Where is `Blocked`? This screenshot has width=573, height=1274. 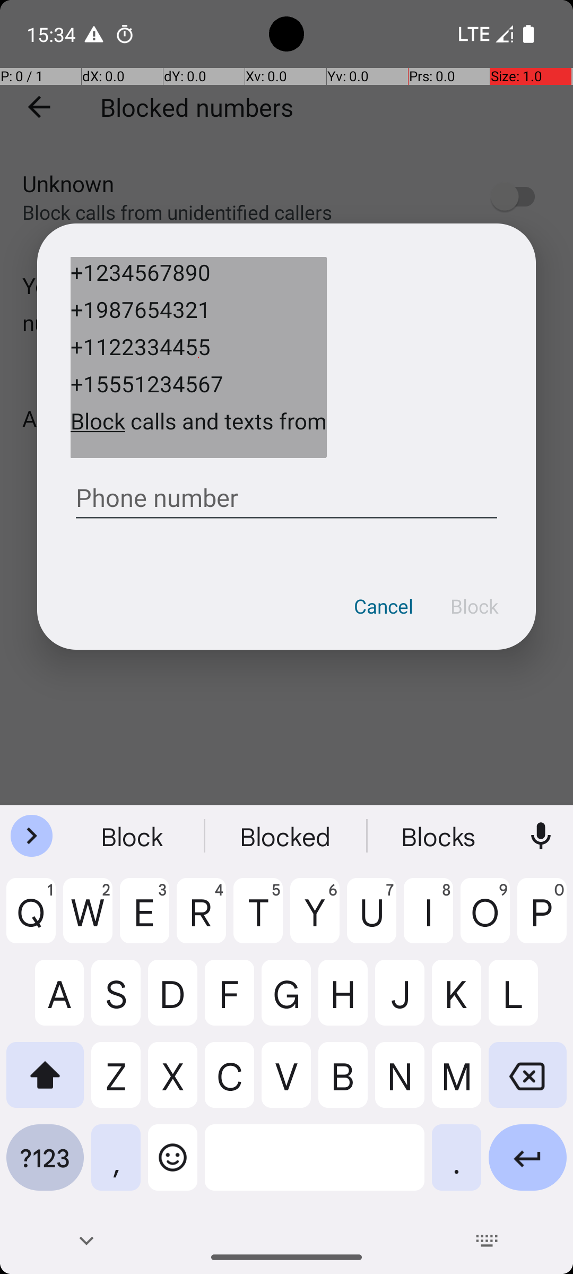
Blocked is located at coordinates (286, 836).